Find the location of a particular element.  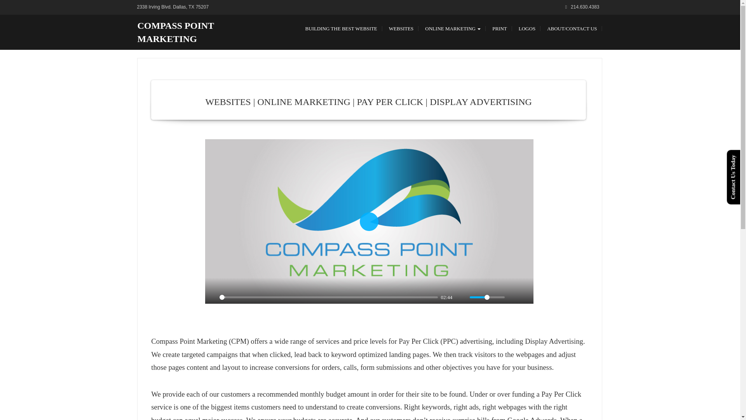

Play is located at coordinates (369, 222).